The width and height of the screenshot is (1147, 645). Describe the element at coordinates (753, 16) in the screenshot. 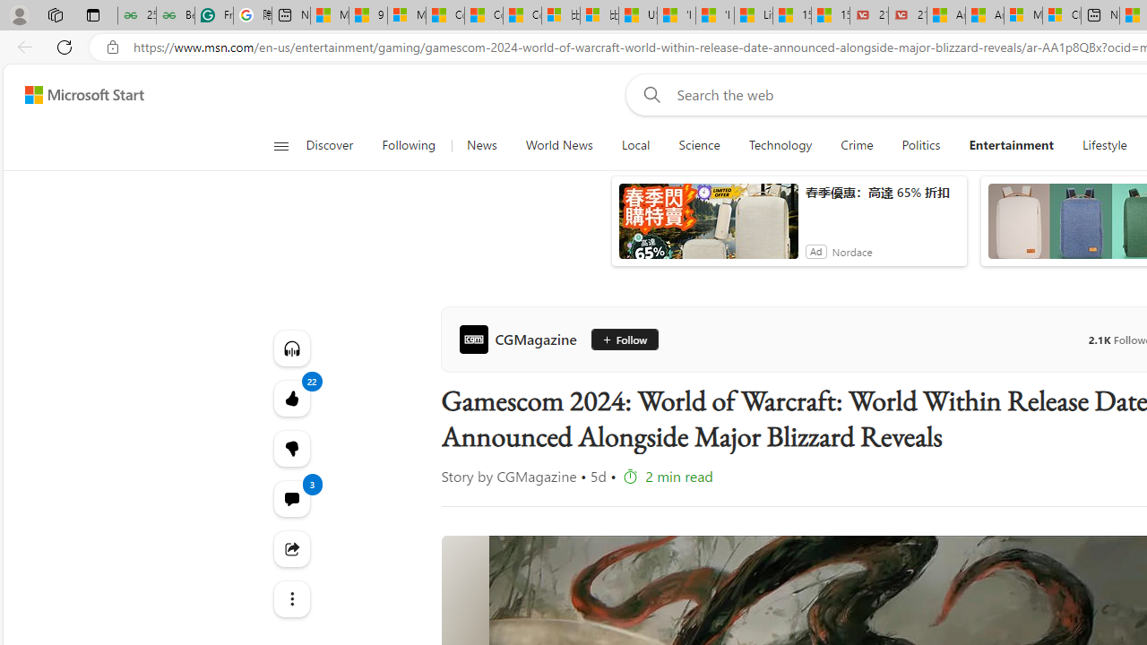

I see `Lifestyle - MSN` at that location.